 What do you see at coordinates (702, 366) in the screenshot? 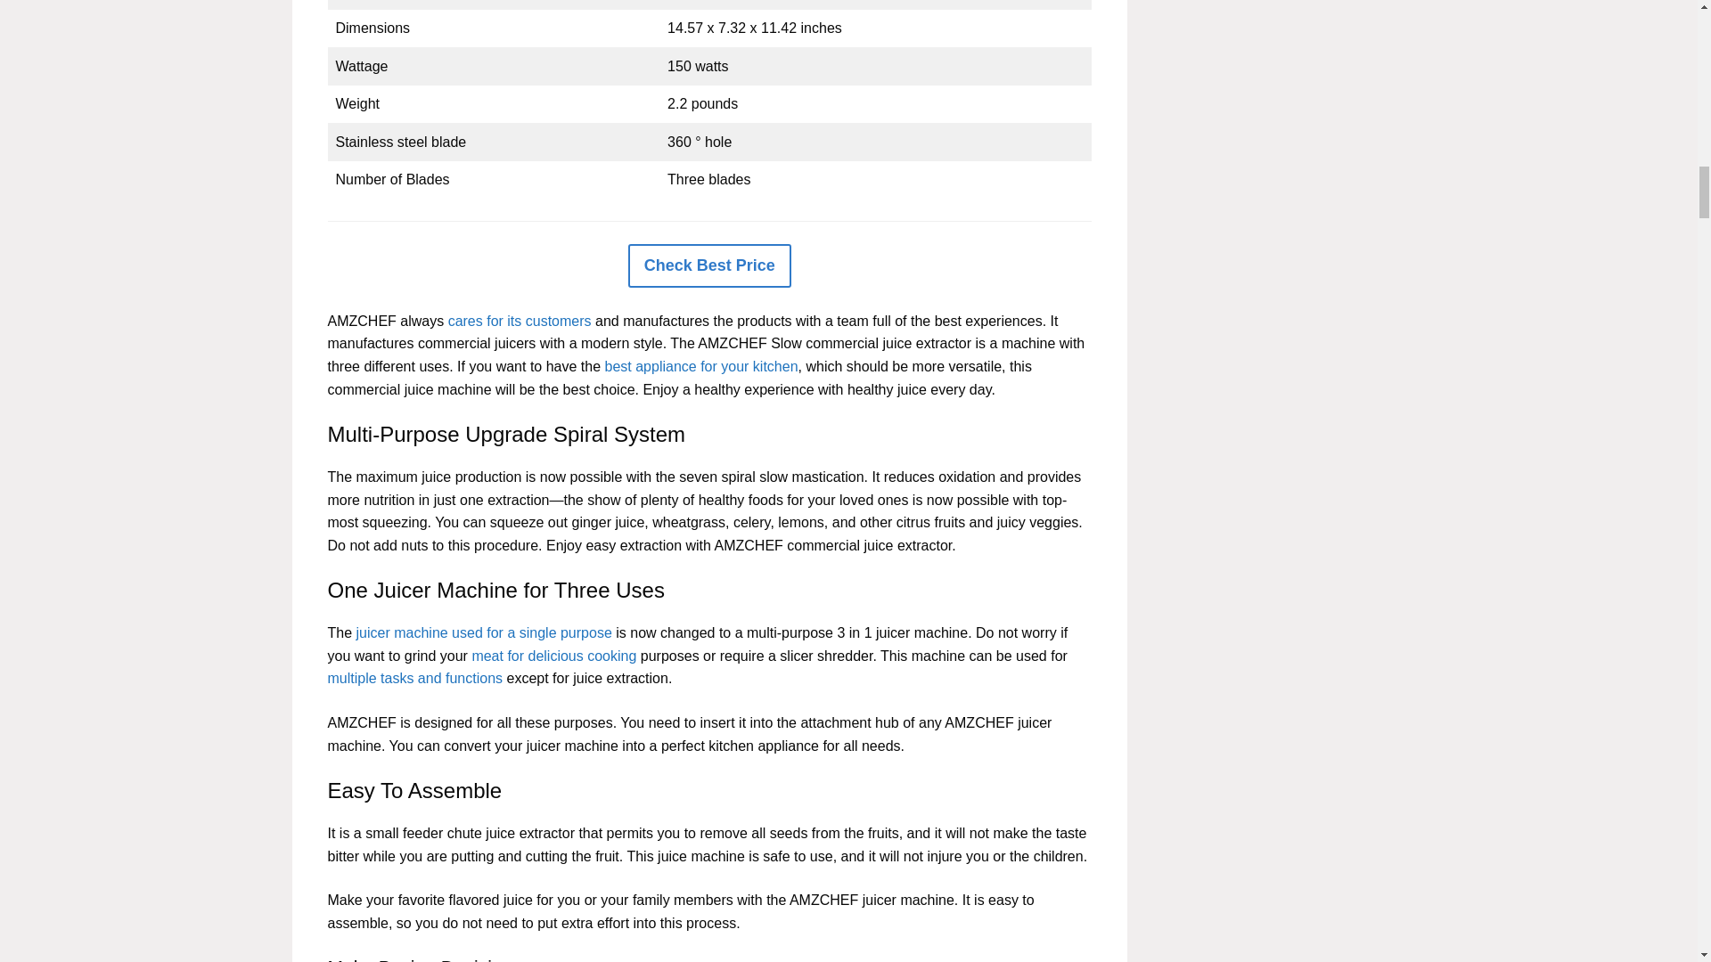
I see `best appliance for your kitchen` at bounding box center [702, 366].